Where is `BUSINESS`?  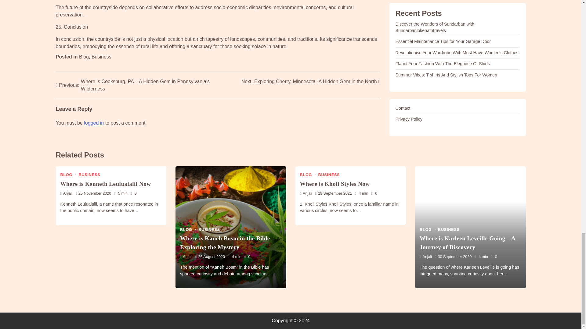
BUSINESS is located at coordinates (89, 175).